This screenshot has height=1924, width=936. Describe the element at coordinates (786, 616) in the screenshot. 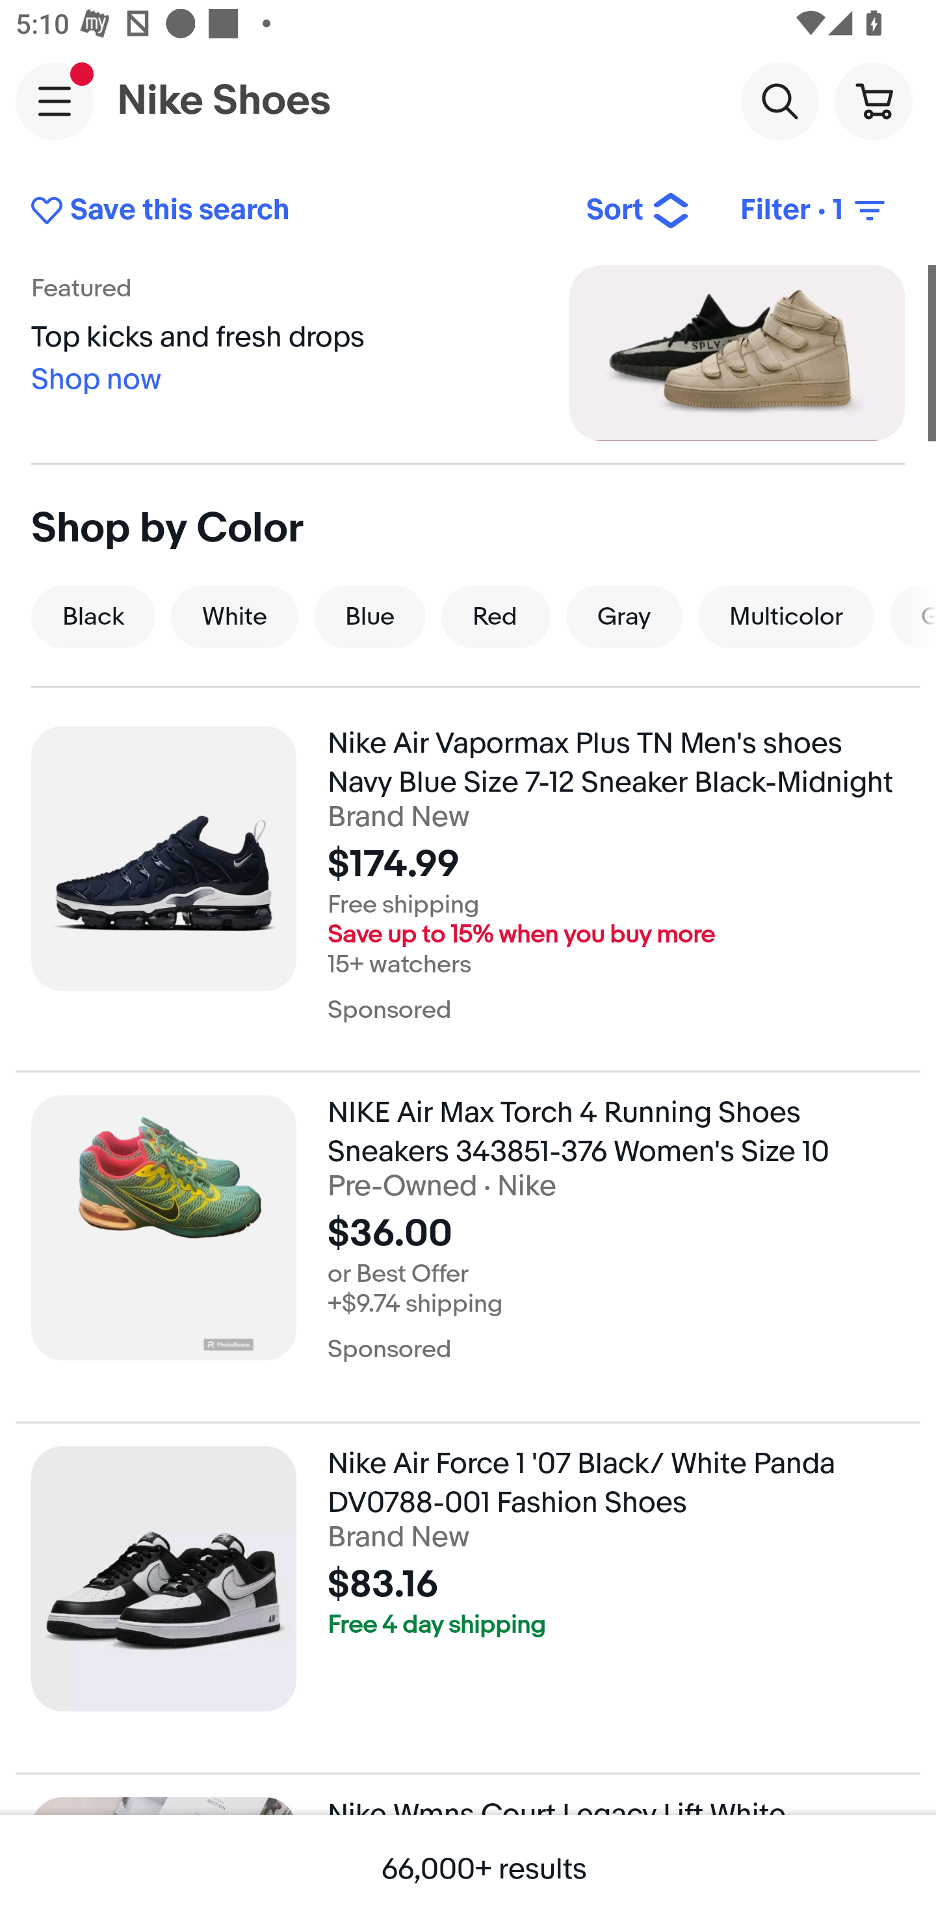

I see `Multicolor Multicolor, Color` at that location.